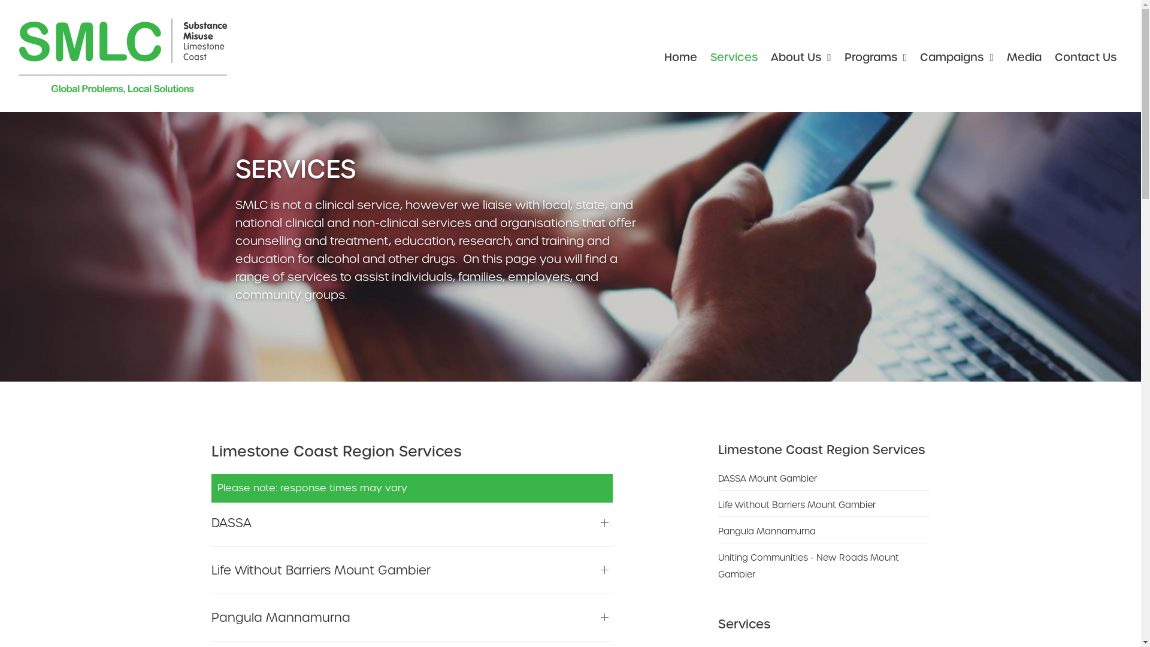 Image resolution: width=1150 pixels, height=647 pixels. Describe the element at coordinates (680, 58) in the screenshot. I see `Home` at that location.